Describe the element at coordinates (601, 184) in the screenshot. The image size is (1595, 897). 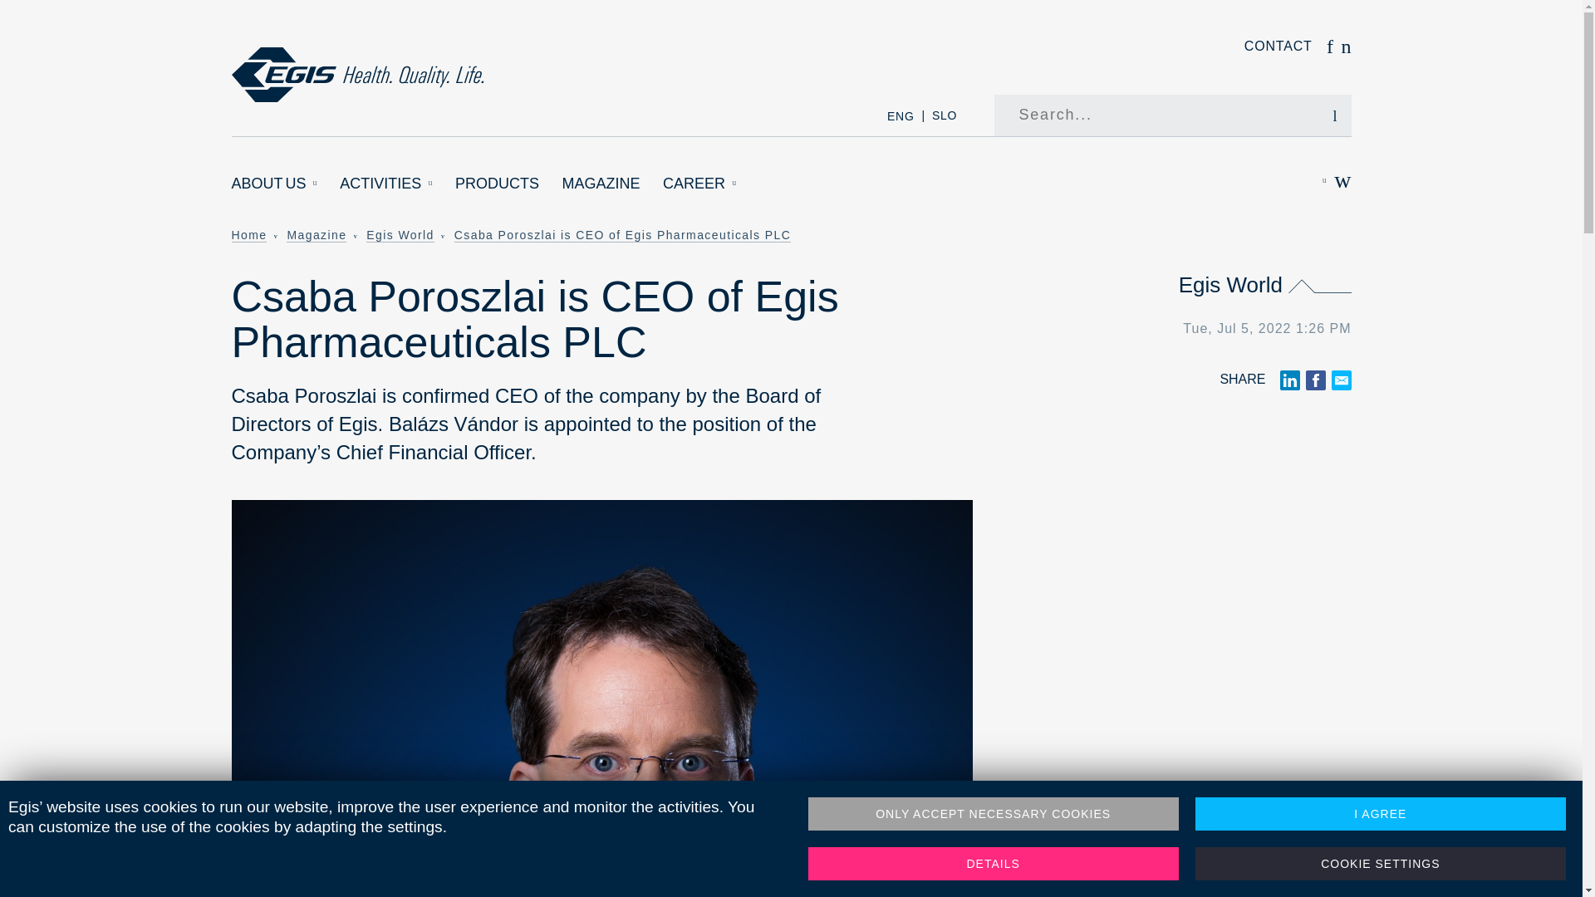
I see `MAGAZINE` at that location.